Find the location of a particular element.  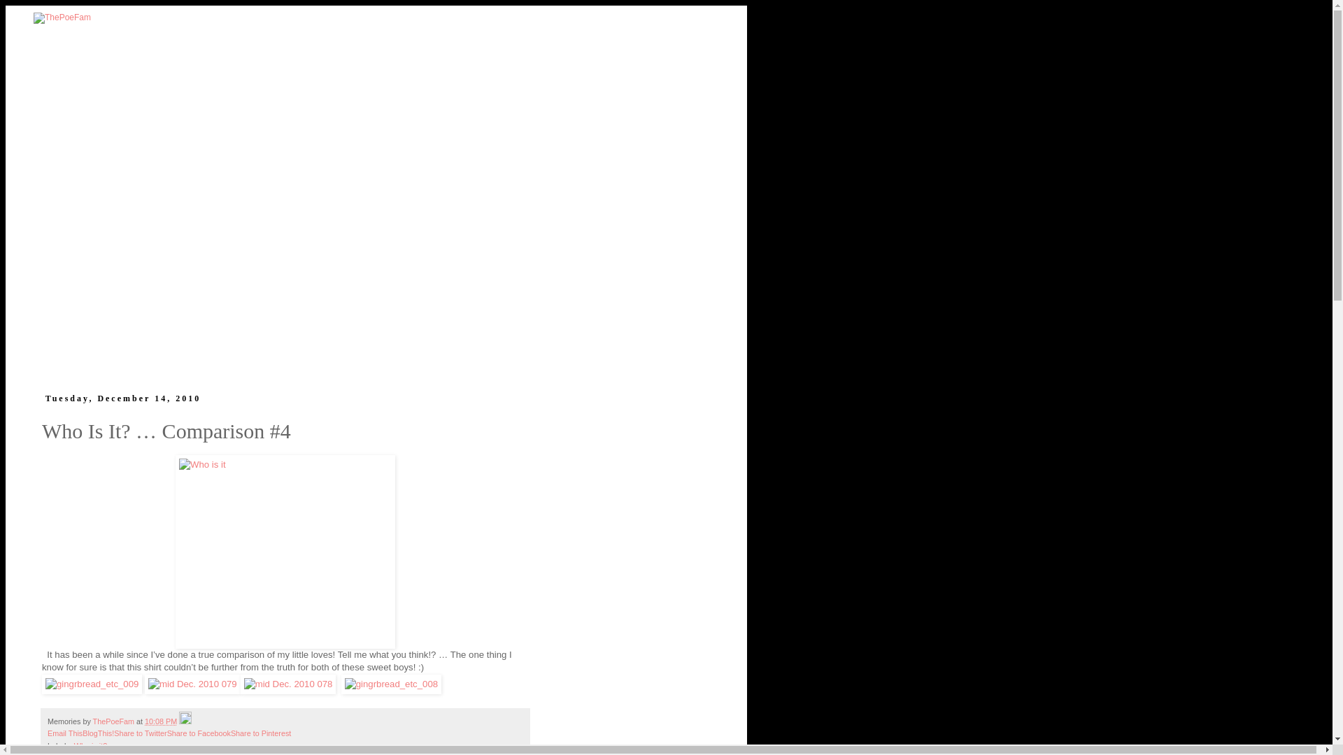

Share to Twitter is located at coordinates (140, 733).